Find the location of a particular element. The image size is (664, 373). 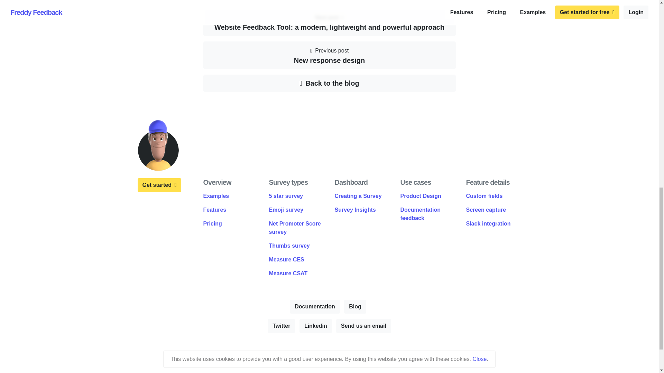

Twitter is located at coordinates (281, 326).